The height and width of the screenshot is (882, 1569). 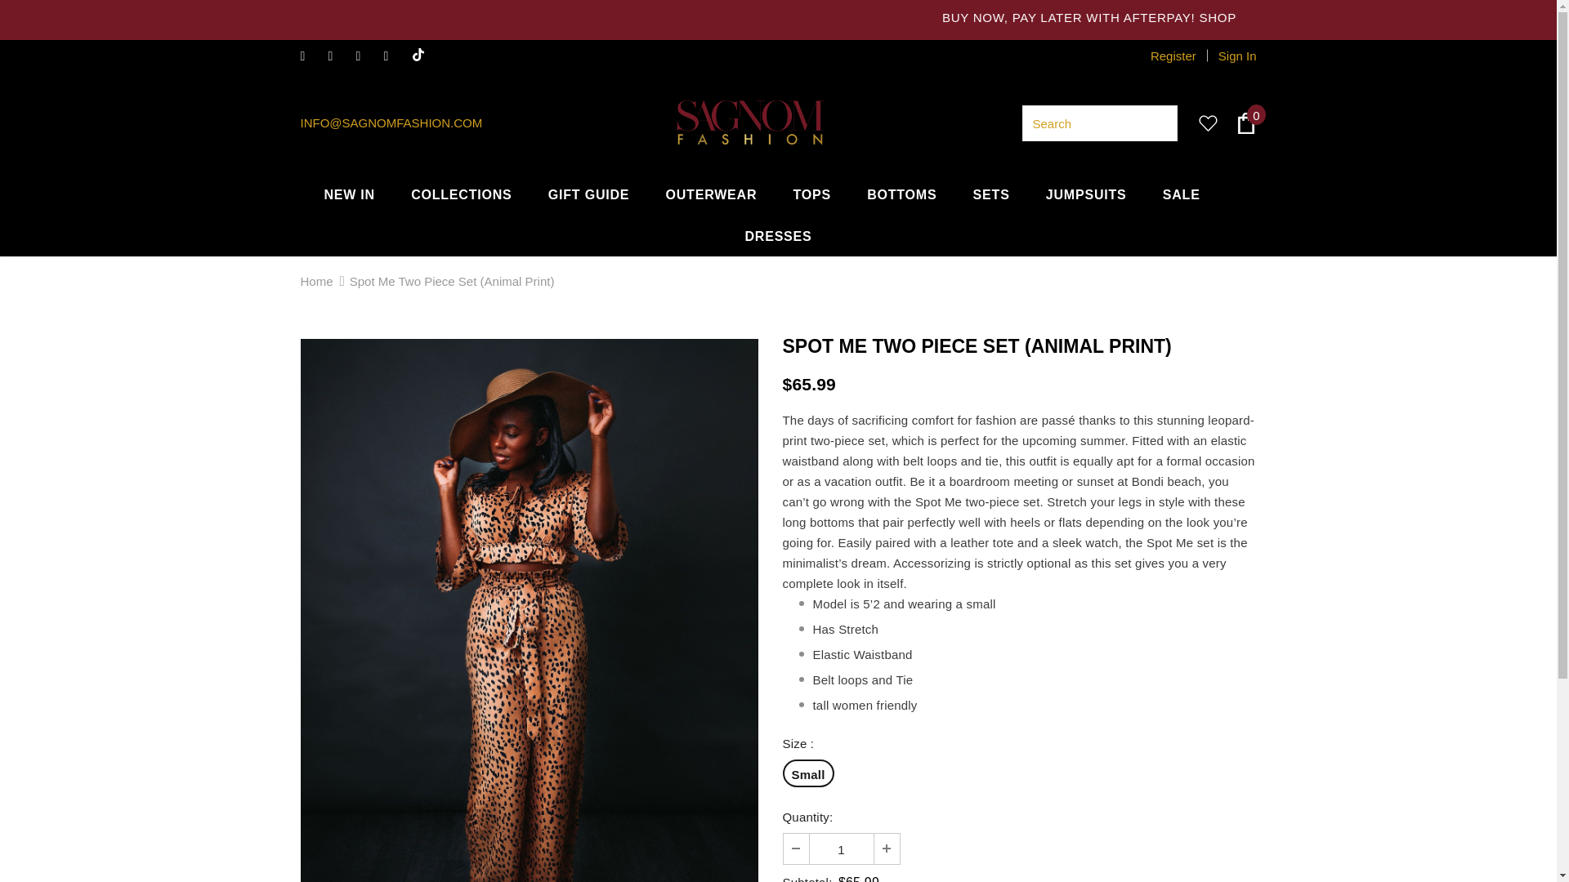 What do you see at coordinates (588, 194) in the screenshot?
I see `GIFT GUIDE` at bounding box center [588, 194].